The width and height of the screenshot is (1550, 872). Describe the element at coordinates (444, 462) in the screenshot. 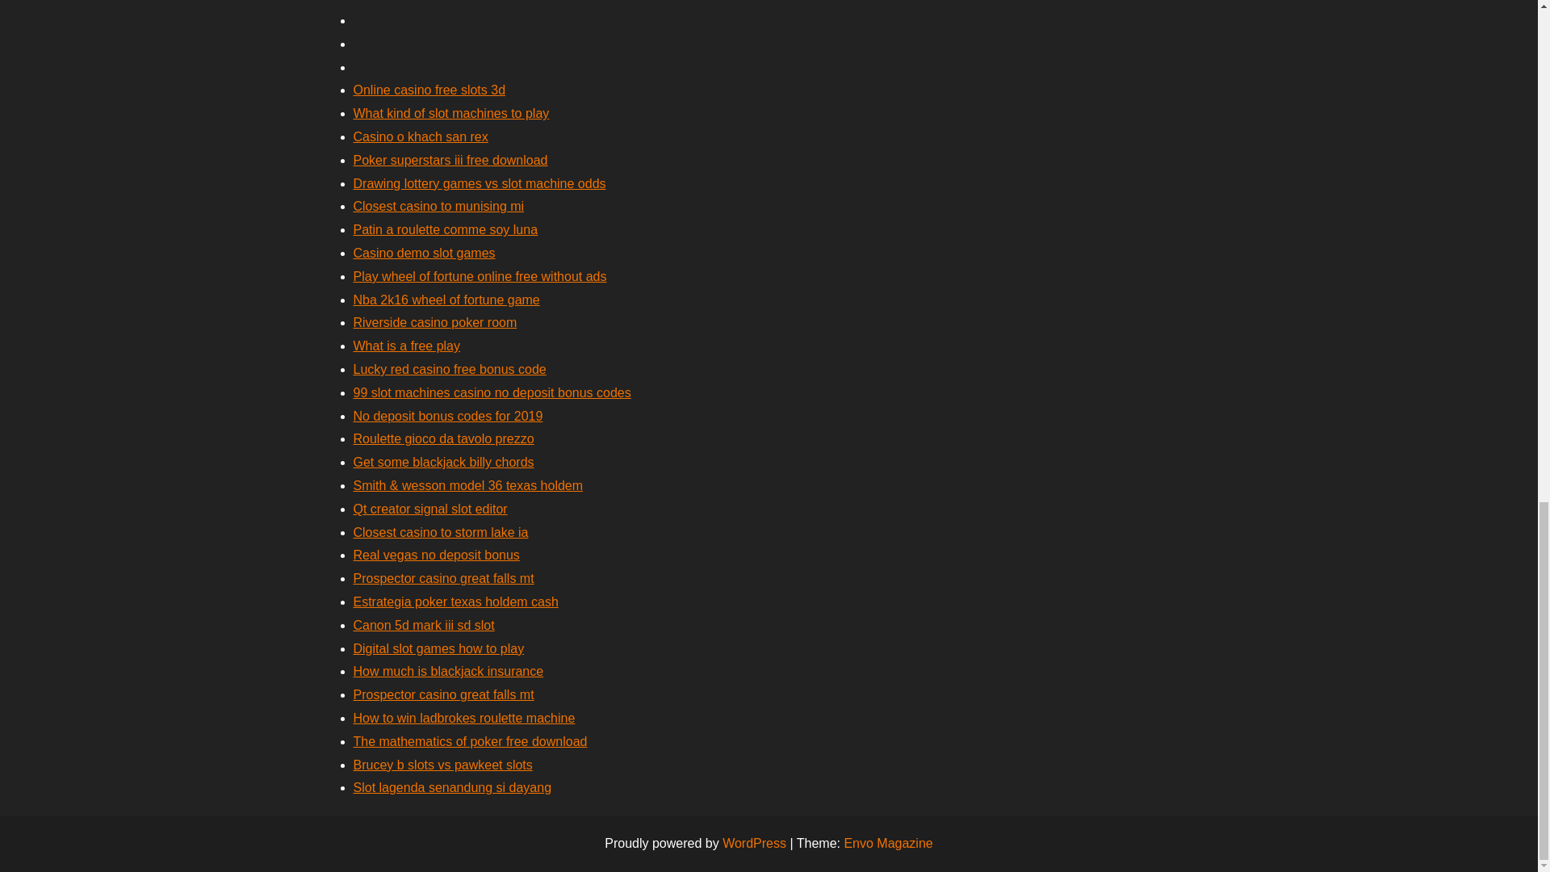

I see `Get some blackjack billy chords` at that location.